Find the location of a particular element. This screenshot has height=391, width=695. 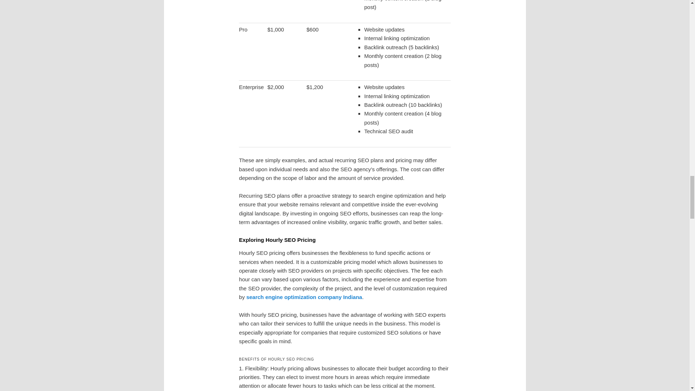

search engine optimization company Indiana is located at coordinates (304, 297).